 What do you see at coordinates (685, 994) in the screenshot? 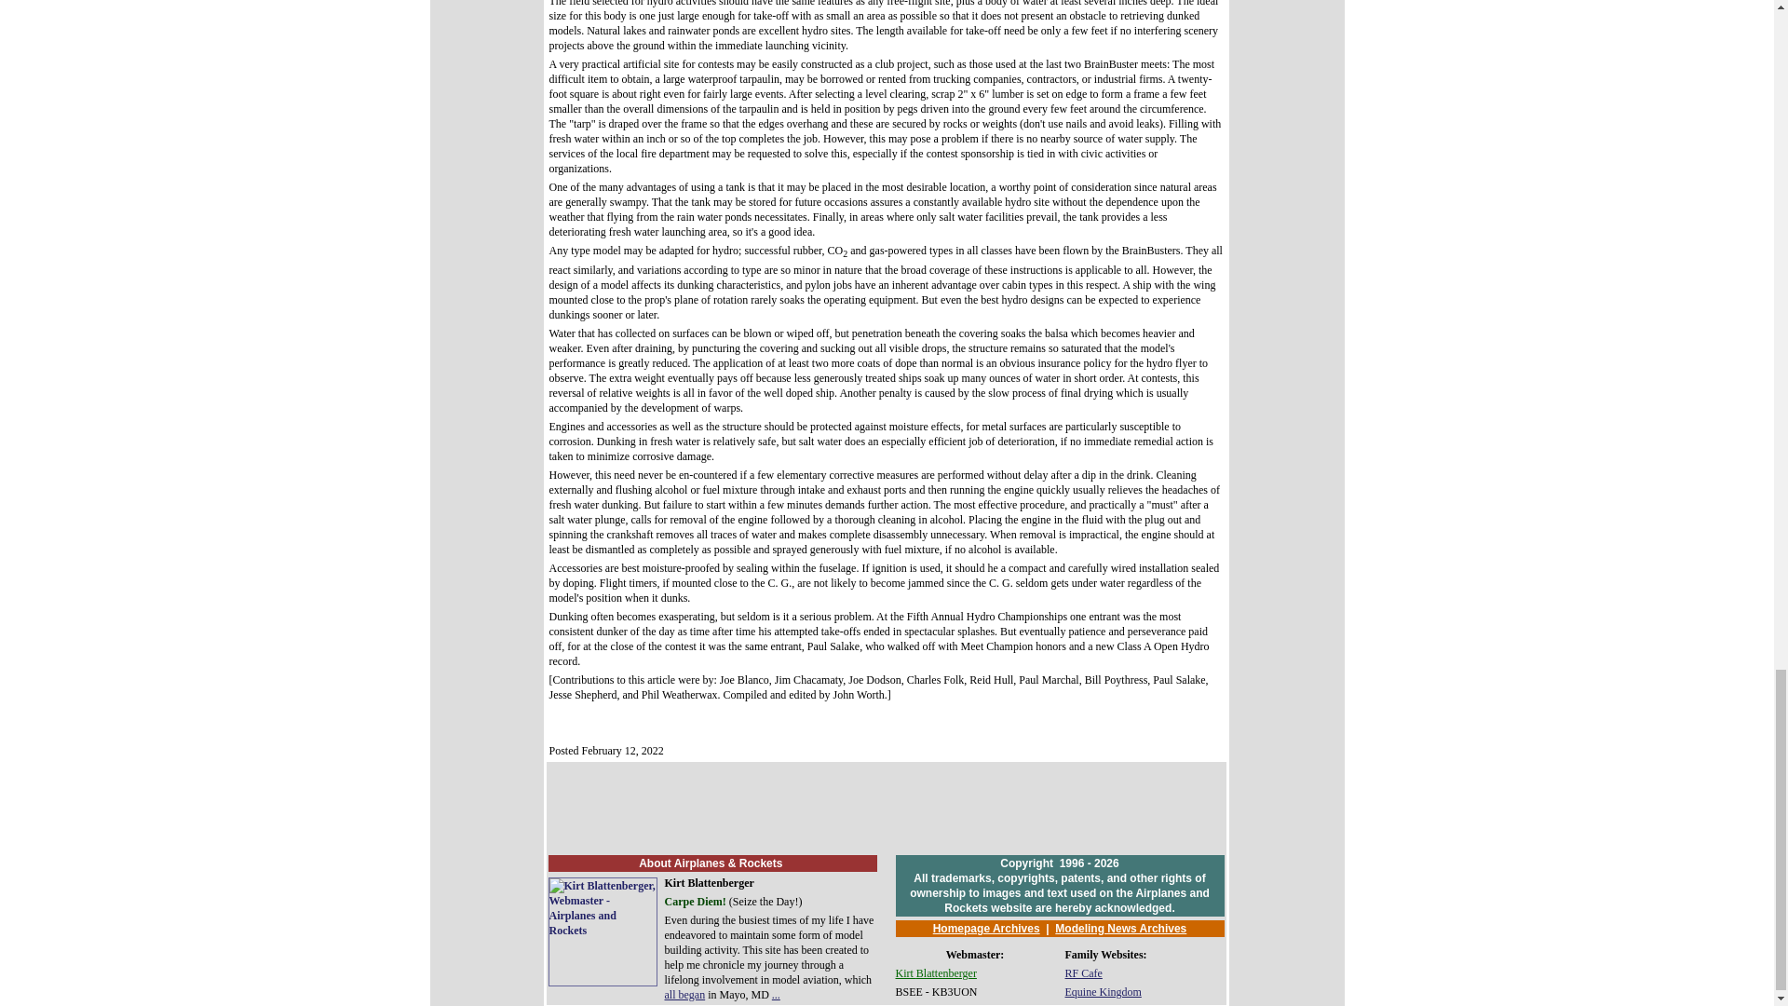
I see `all began` at bounding box center [685, 994].